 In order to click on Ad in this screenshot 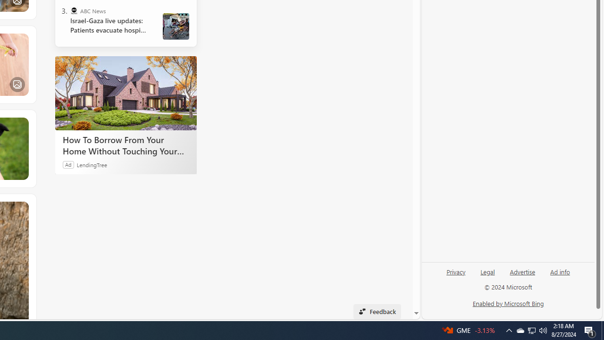, I will do `click(68, 164)`.